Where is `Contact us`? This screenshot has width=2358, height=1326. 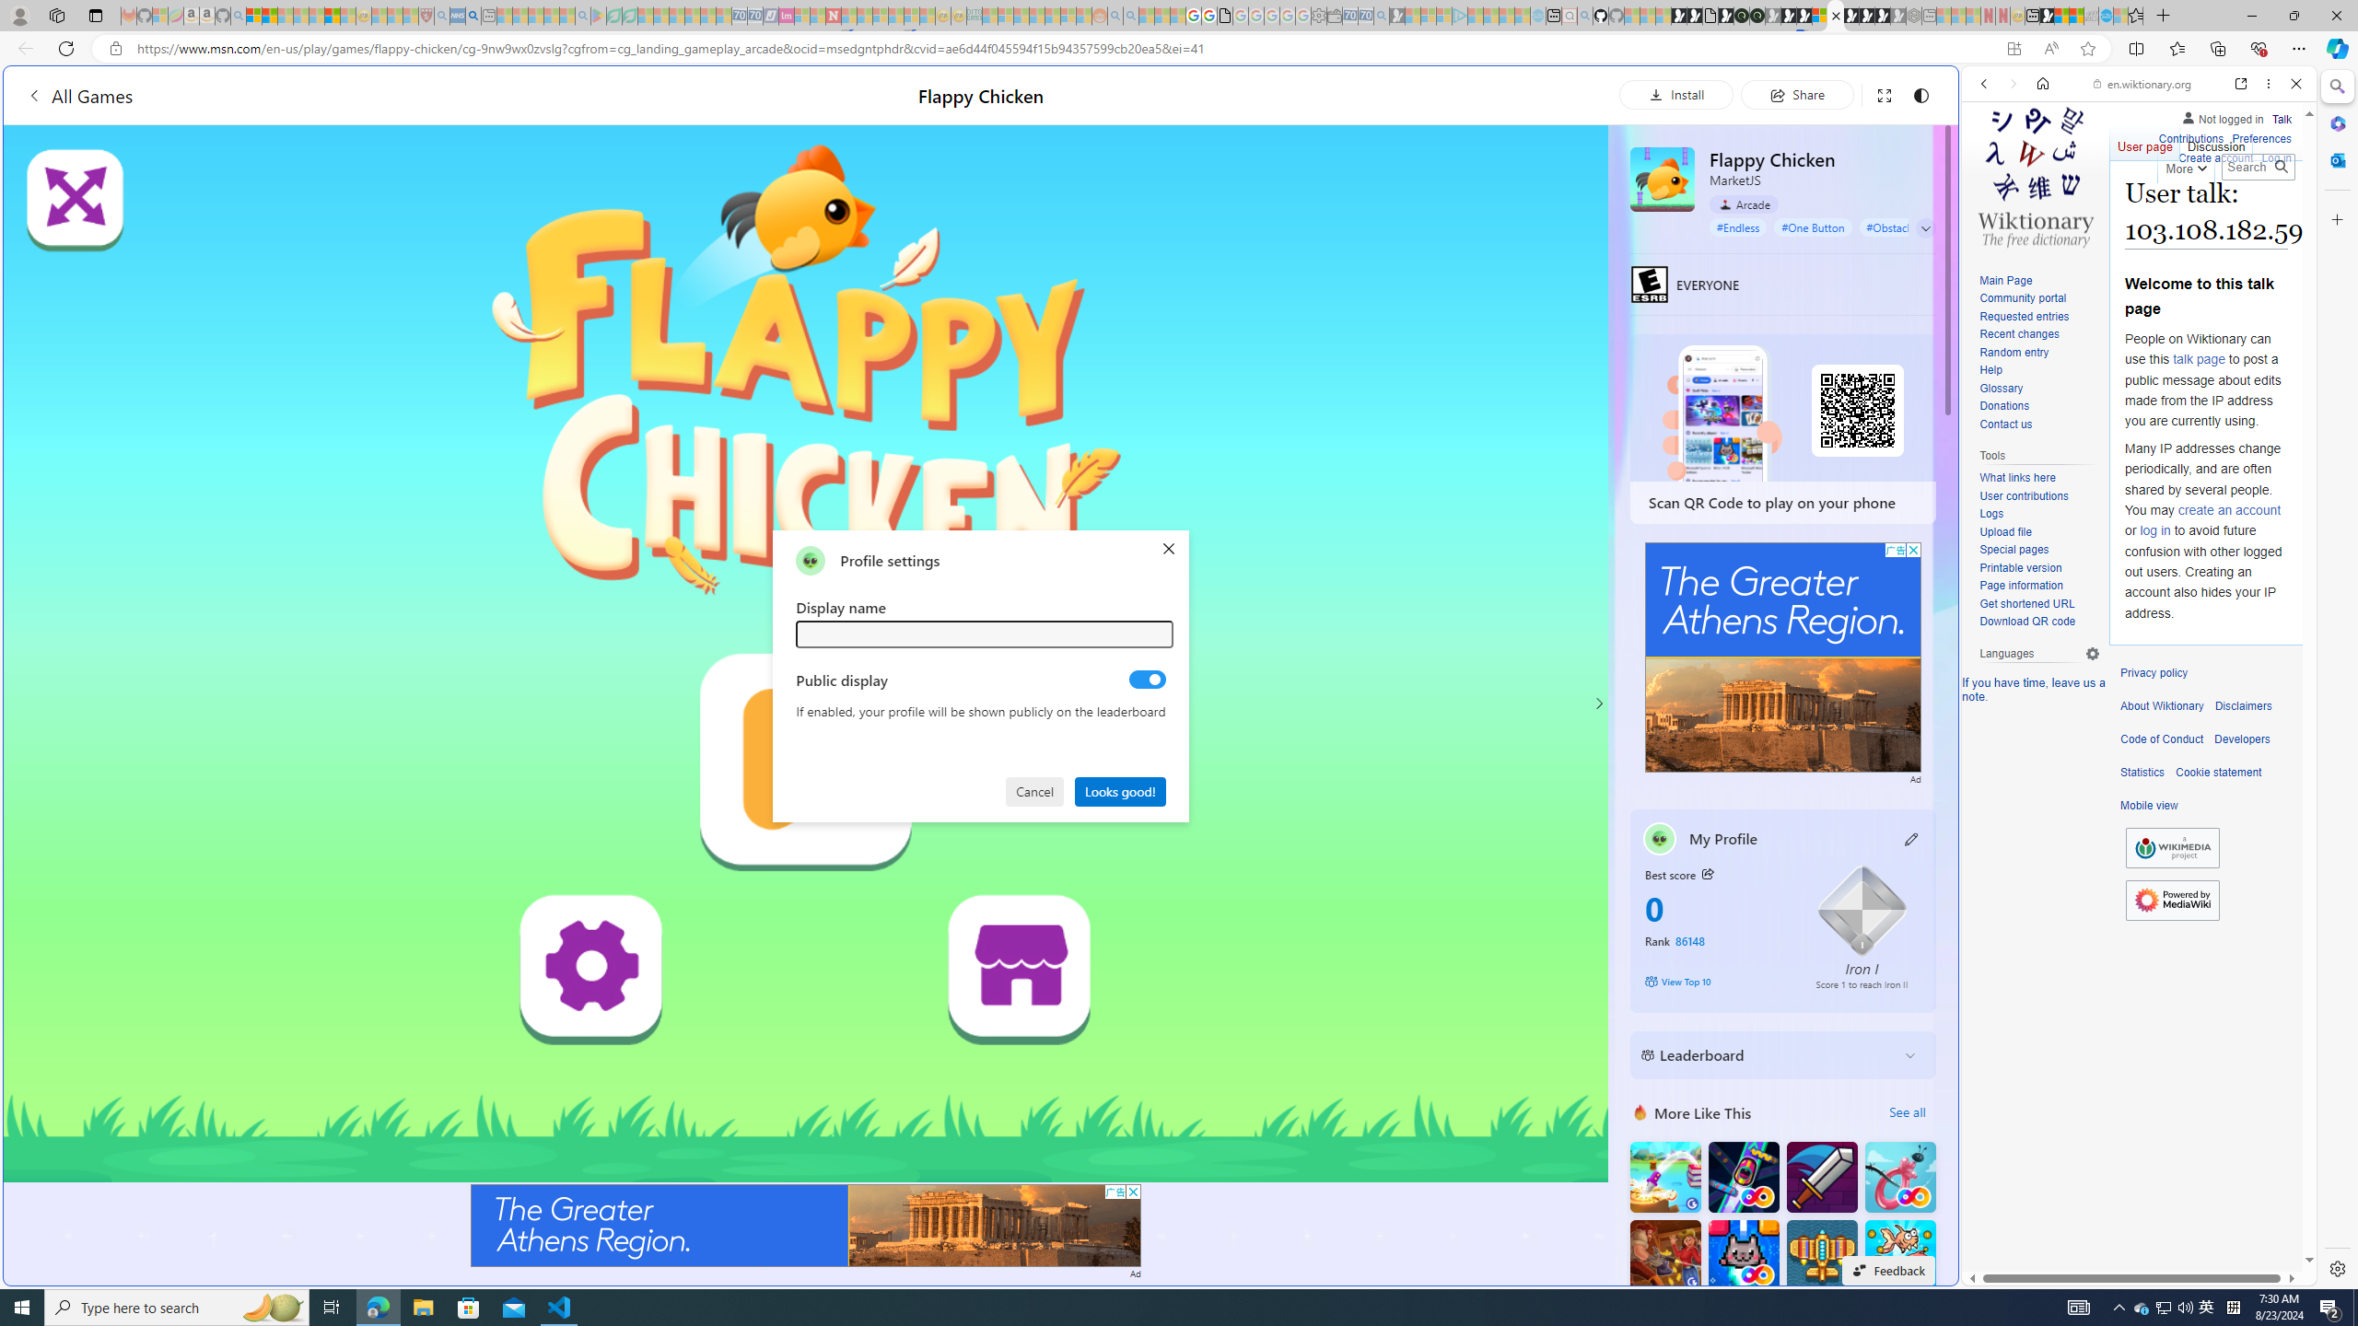
Contact us is located at coordinates (2004, 424).